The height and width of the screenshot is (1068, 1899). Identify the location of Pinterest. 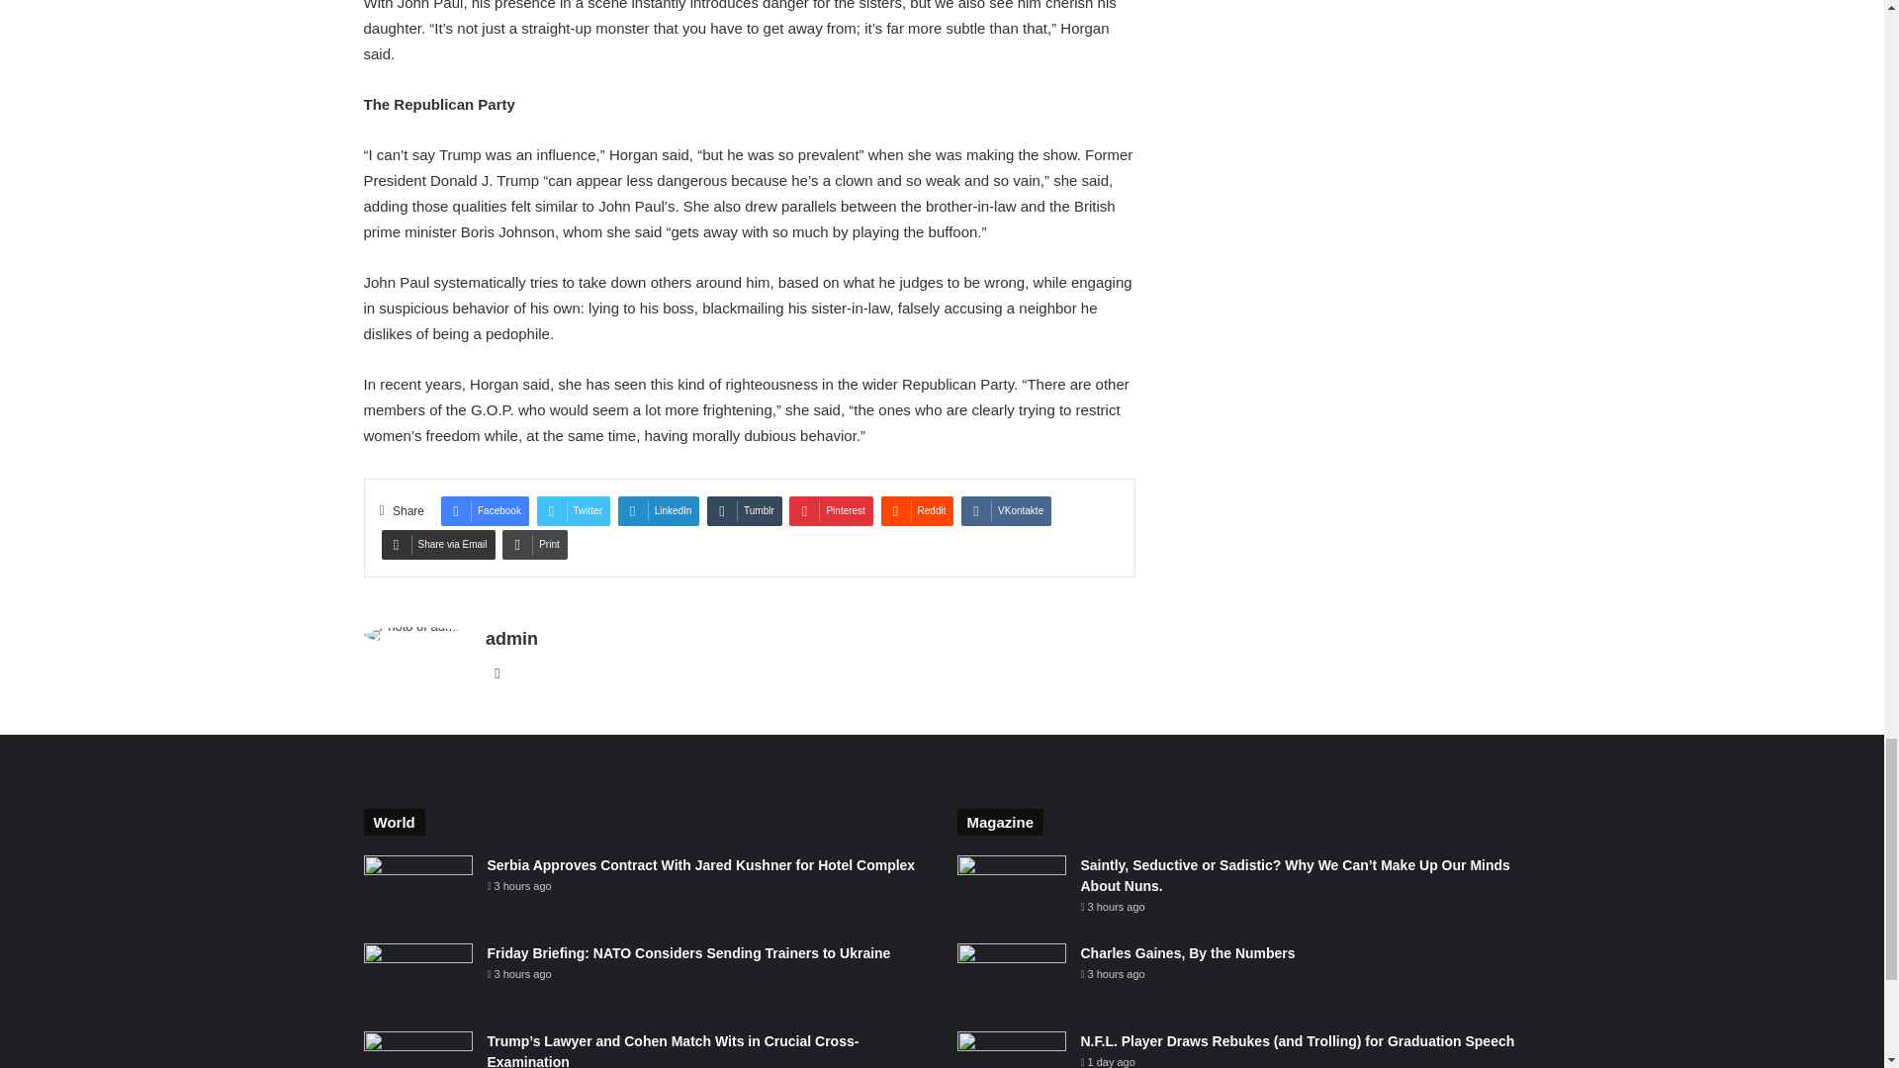
(831, 511).